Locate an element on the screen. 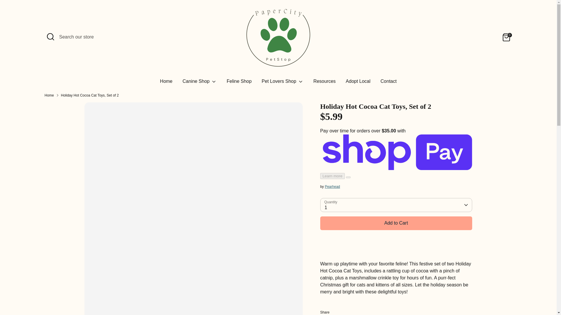 The height and width of the screenshot is (315, 561). Home is located at coordinates (167, 83).